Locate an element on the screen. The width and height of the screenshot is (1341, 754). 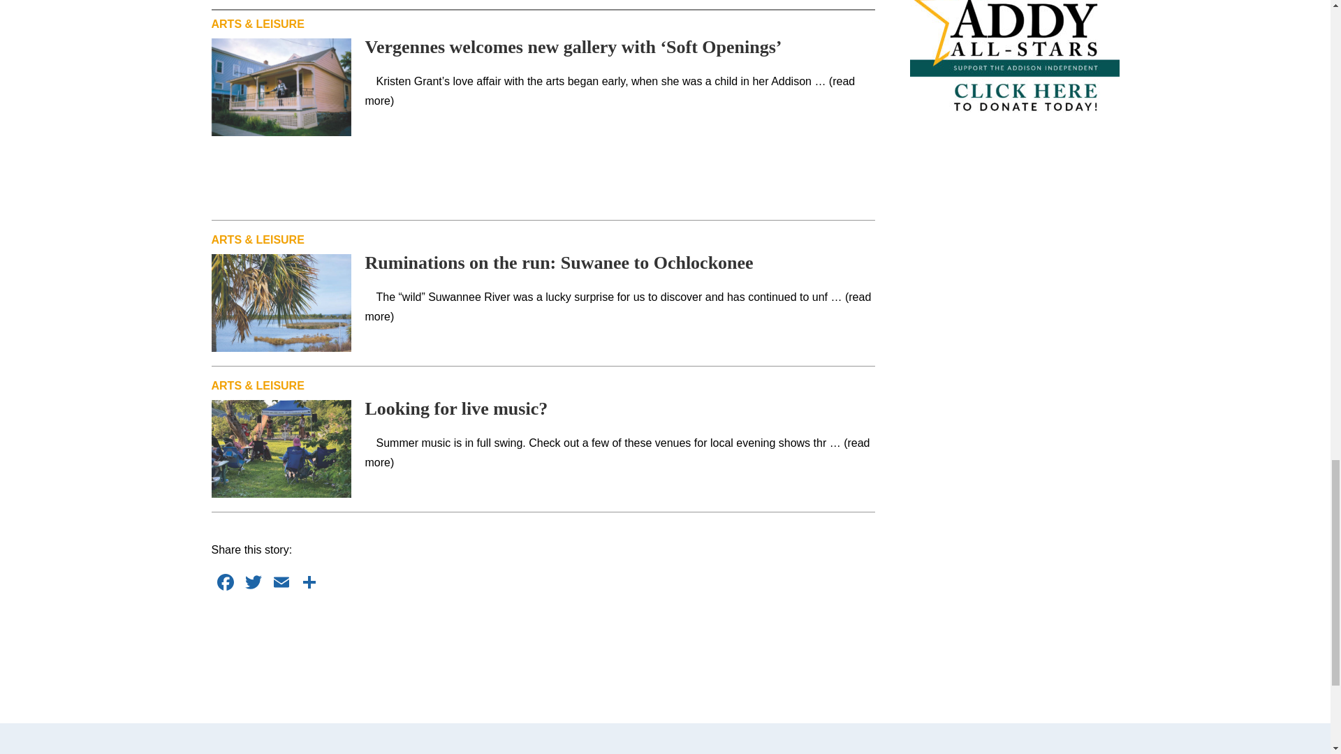
Twitter is located at coordinates (253, 584).